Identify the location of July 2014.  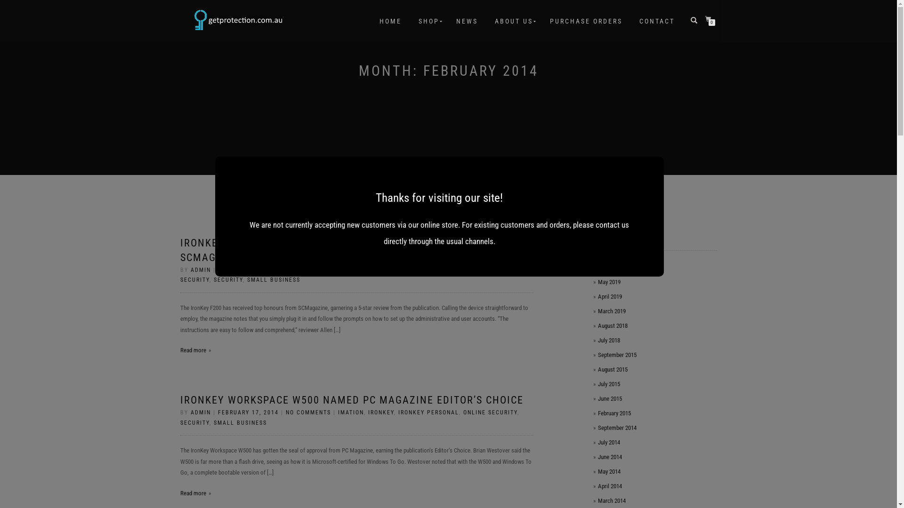
(609, 442).